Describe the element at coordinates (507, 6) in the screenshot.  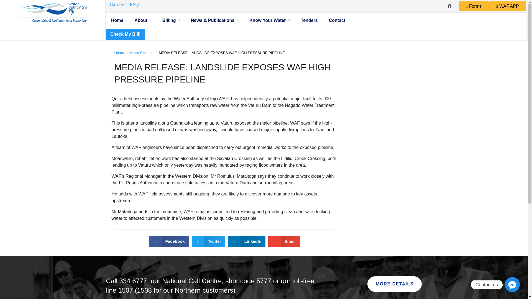
I see `WAF APP` at that location.